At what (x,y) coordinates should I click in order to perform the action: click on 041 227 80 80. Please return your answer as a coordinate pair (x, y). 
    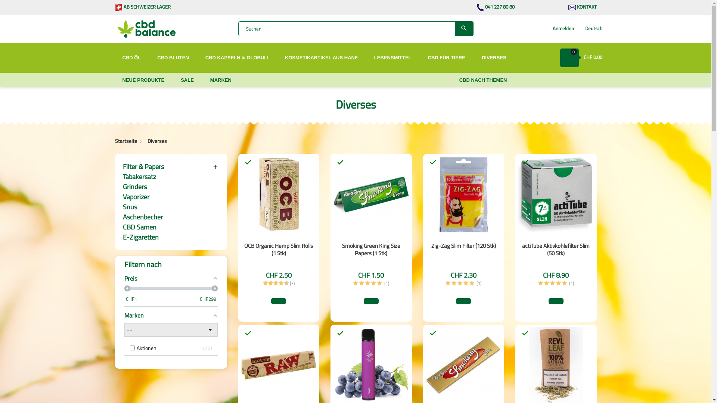
    Looking at the image, I should click on (496, 7).